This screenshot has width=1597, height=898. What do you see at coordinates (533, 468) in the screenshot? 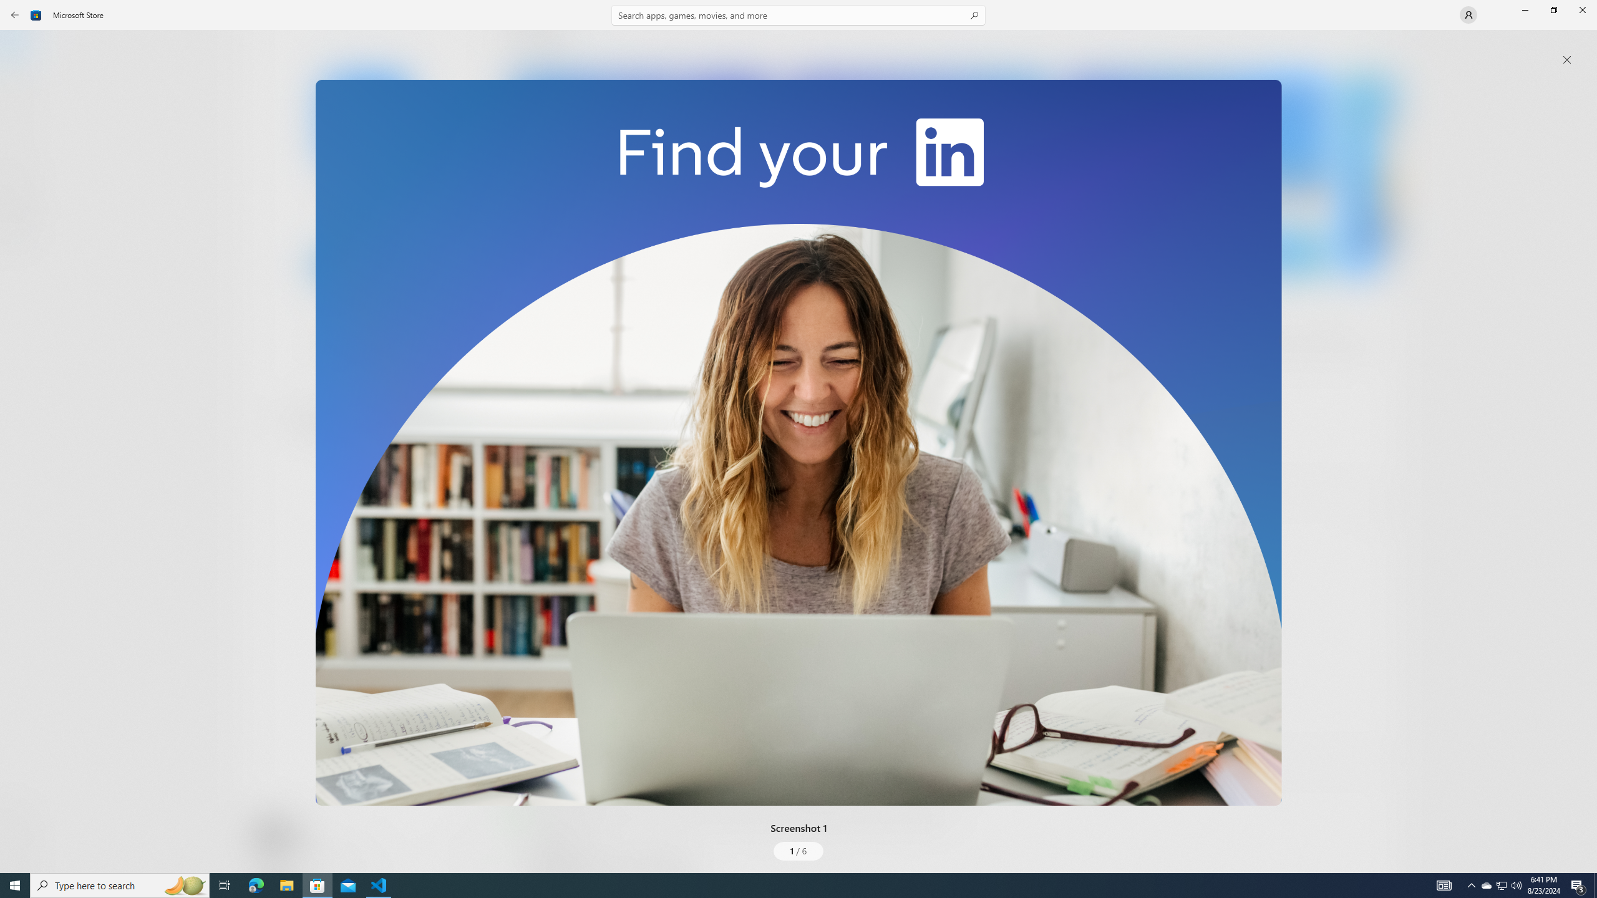
I see `Show more` at bounding box center [533, 468].